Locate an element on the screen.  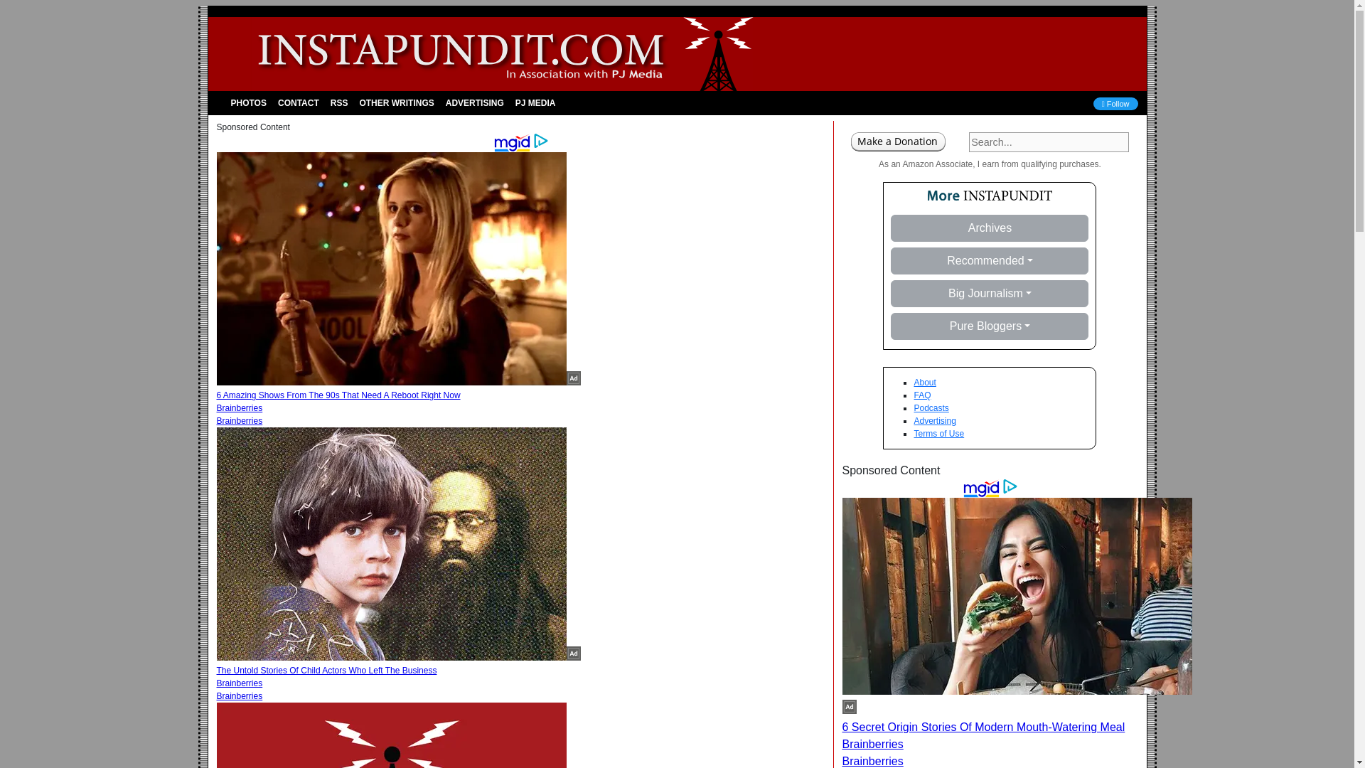
CONTACT is located at coordinates (298, 103).